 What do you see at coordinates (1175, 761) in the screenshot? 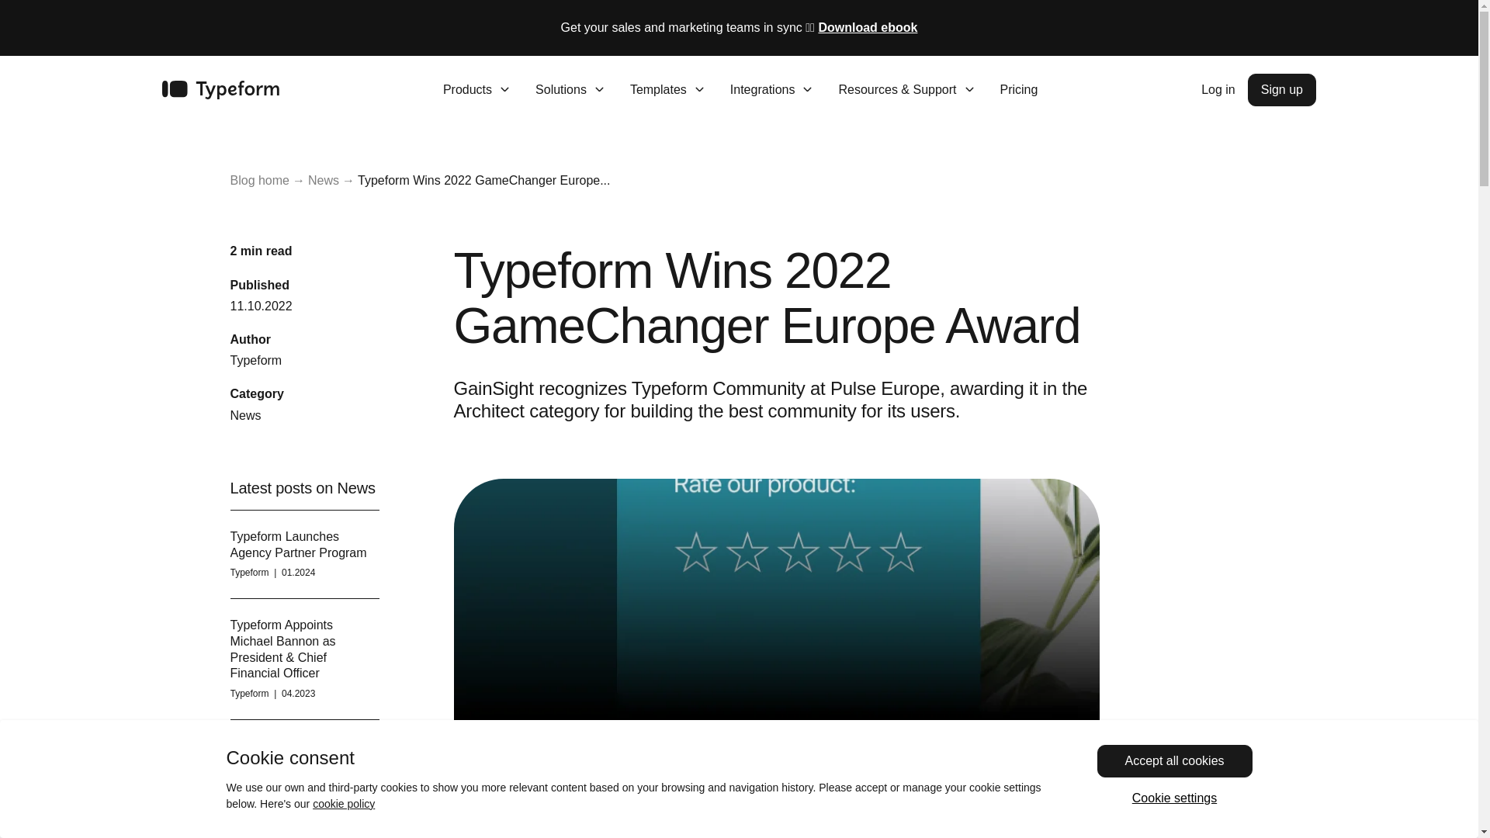
I see `Accept all cookies` at bounding box center [1175, 761].